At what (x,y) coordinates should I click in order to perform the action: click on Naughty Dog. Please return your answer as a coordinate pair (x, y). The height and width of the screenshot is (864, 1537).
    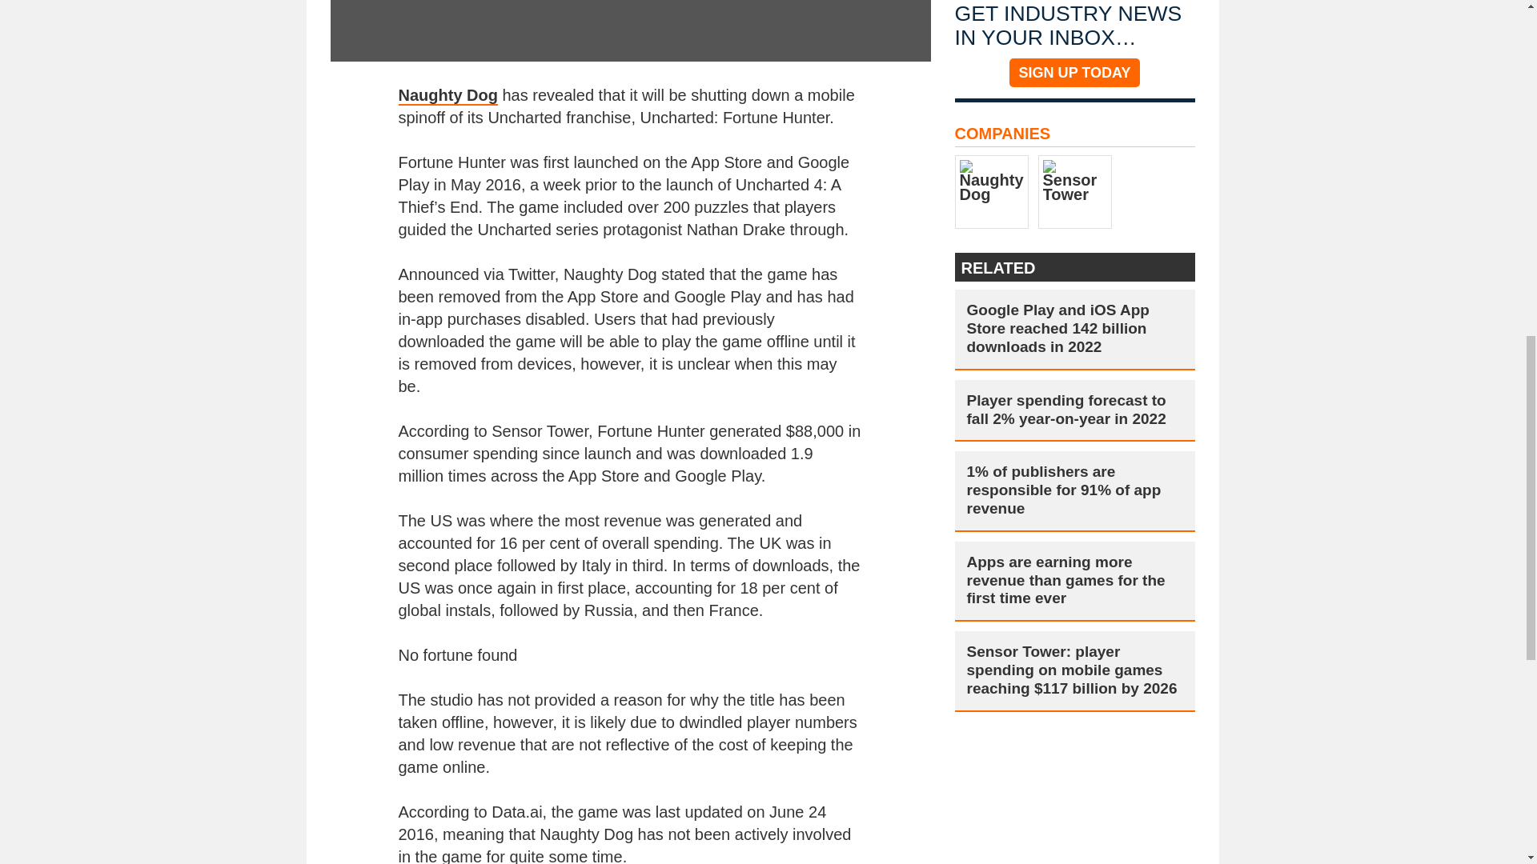
    Looking at the image, I should click on (448, 96).